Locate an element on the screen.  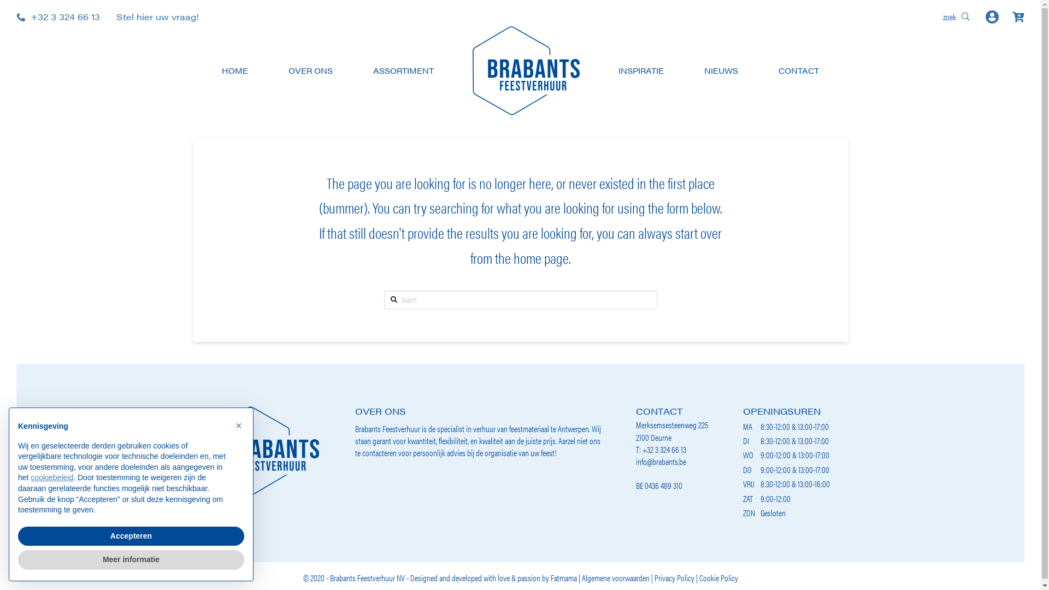
ASSORTIMENT is located at coordinates (403, 70).